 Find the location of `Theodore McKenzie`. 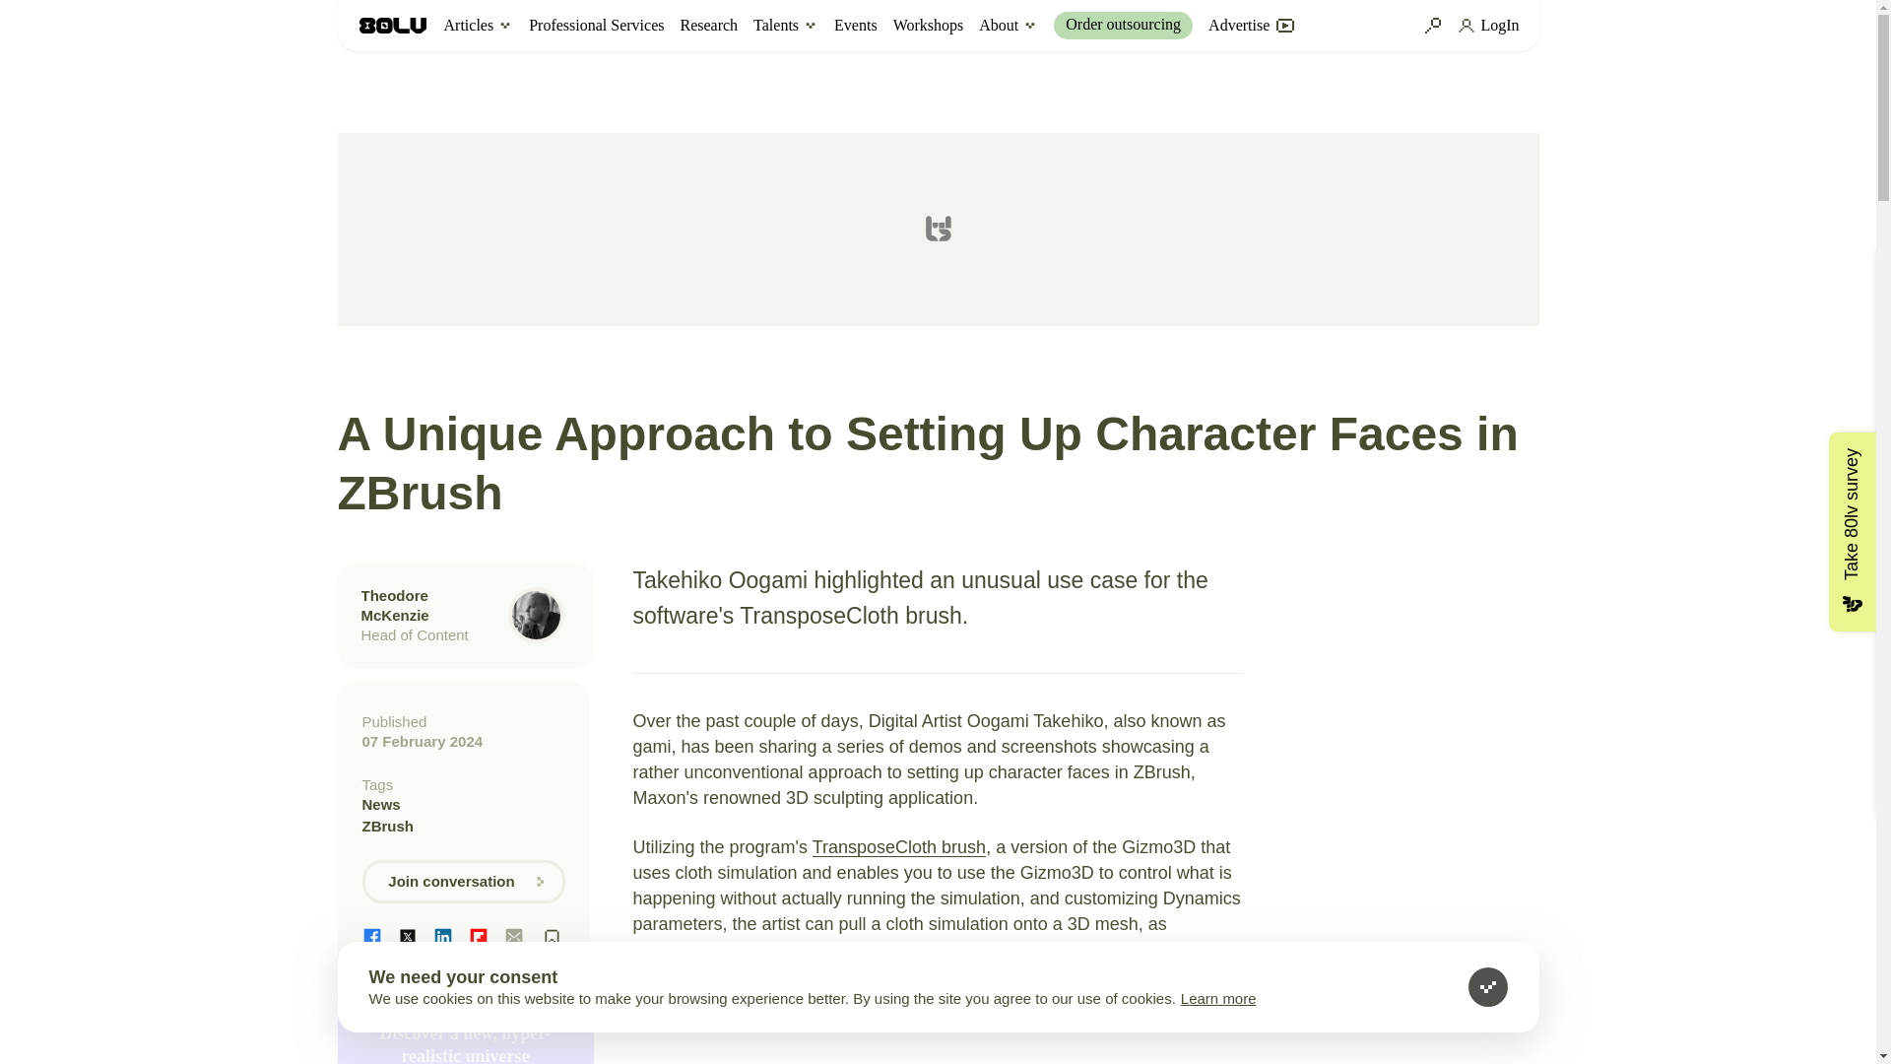

Theodore McKenzie is located at coordinates (394, 605).